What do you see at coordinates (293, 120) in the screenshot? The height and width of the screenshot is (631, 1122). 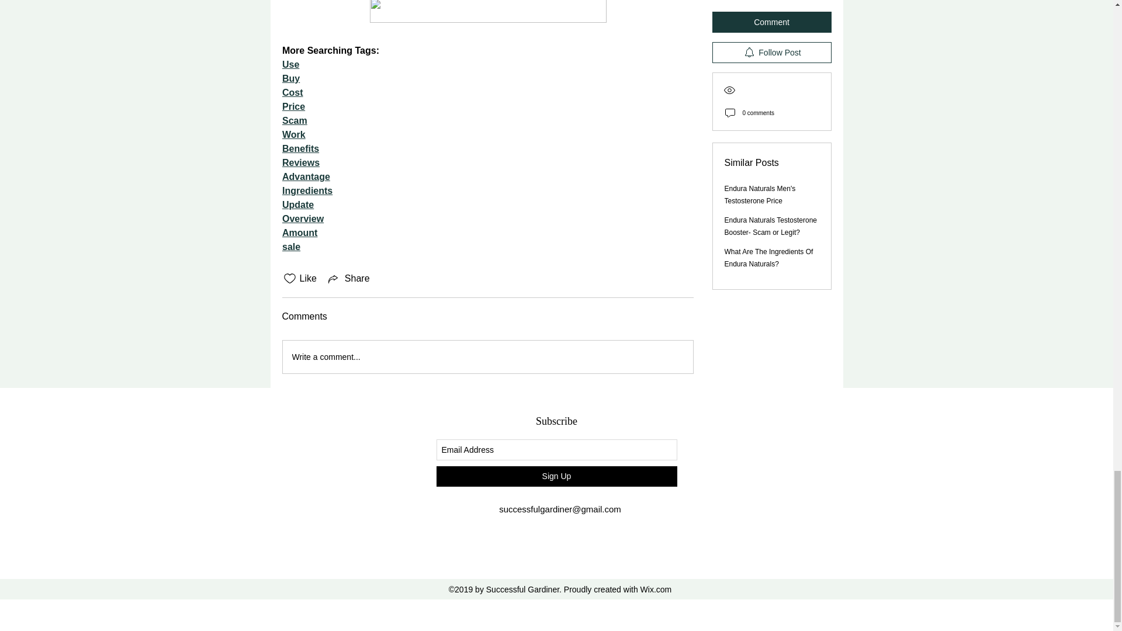 I see `Scam` at bounding box center [293, 120].